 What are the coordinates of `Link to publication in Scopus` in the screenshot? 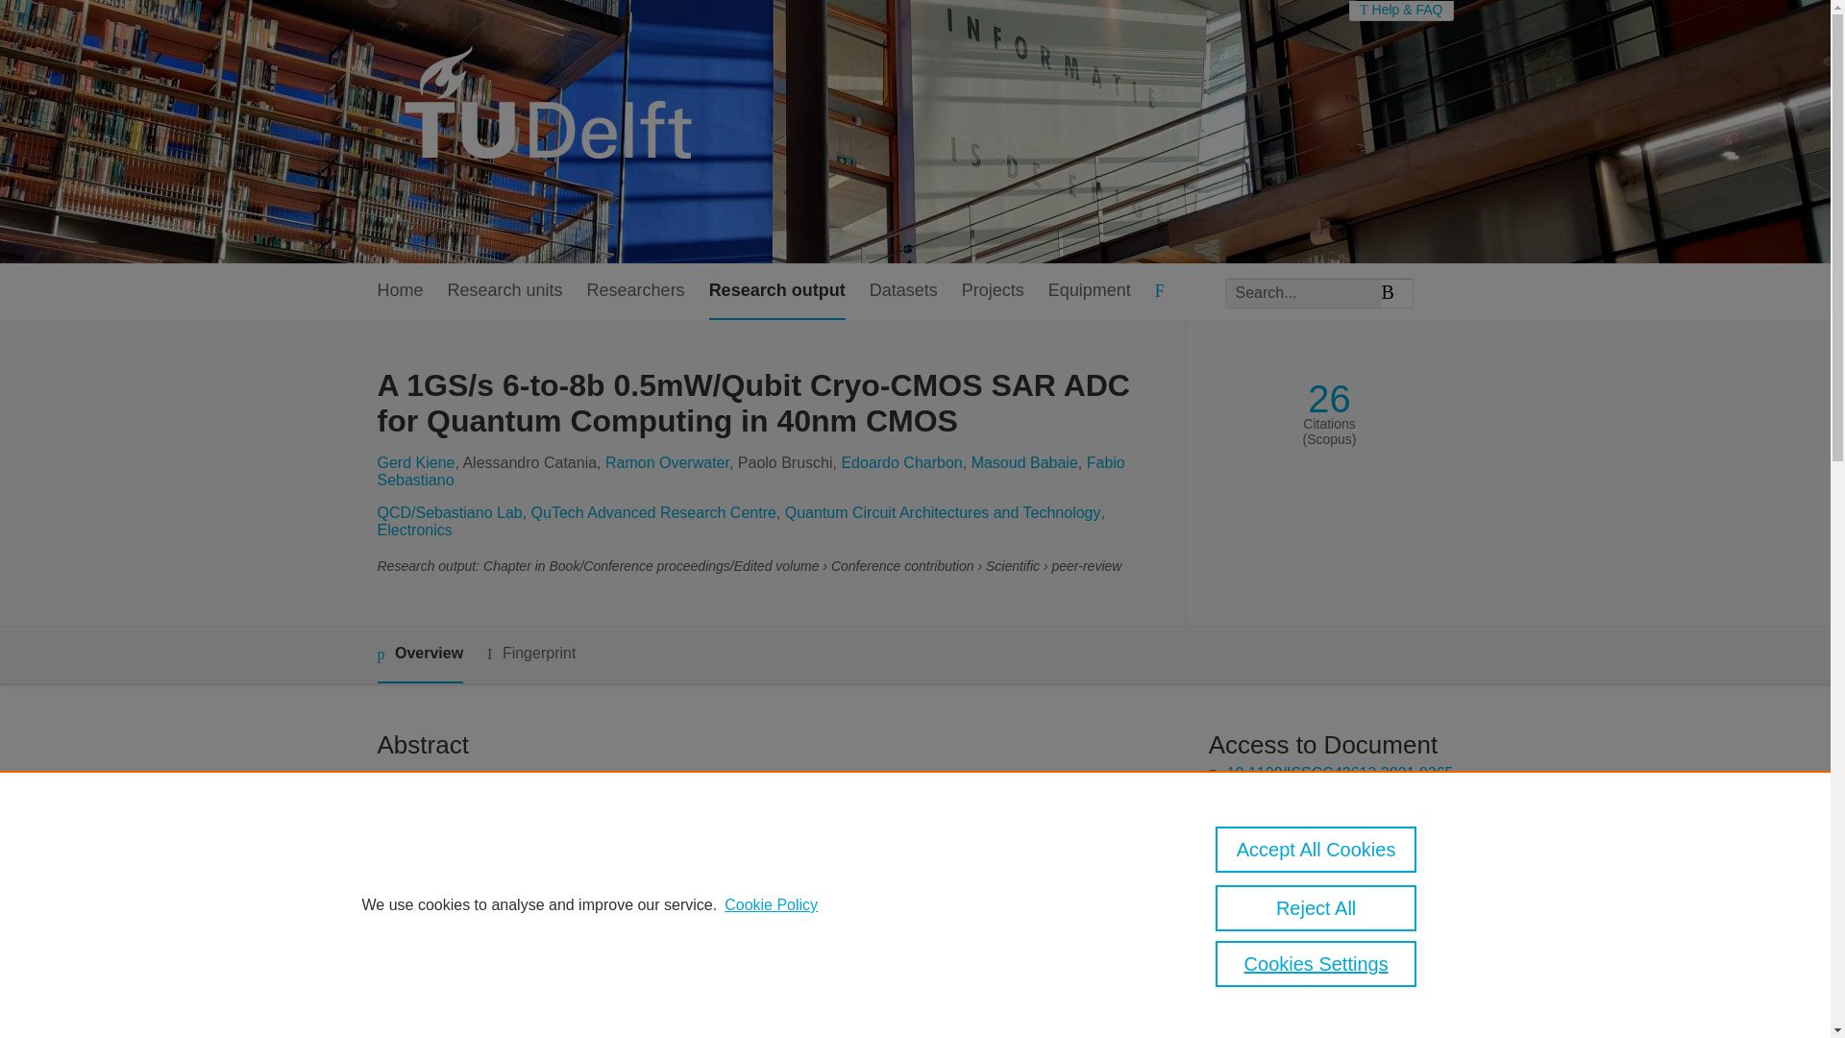 It's located at (1324, 867).